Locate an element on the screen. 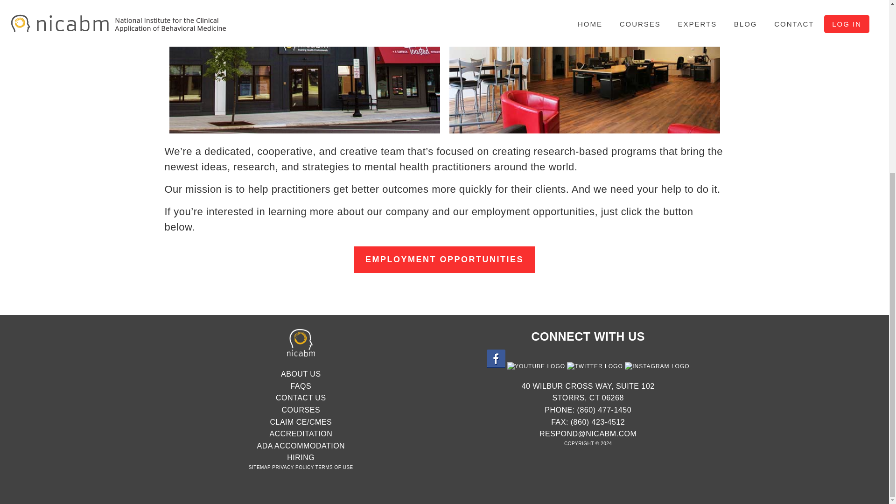 Image resolution: width=896 pixels, height=504 pixels. CONTACT US is located at coordinates (301, 398).